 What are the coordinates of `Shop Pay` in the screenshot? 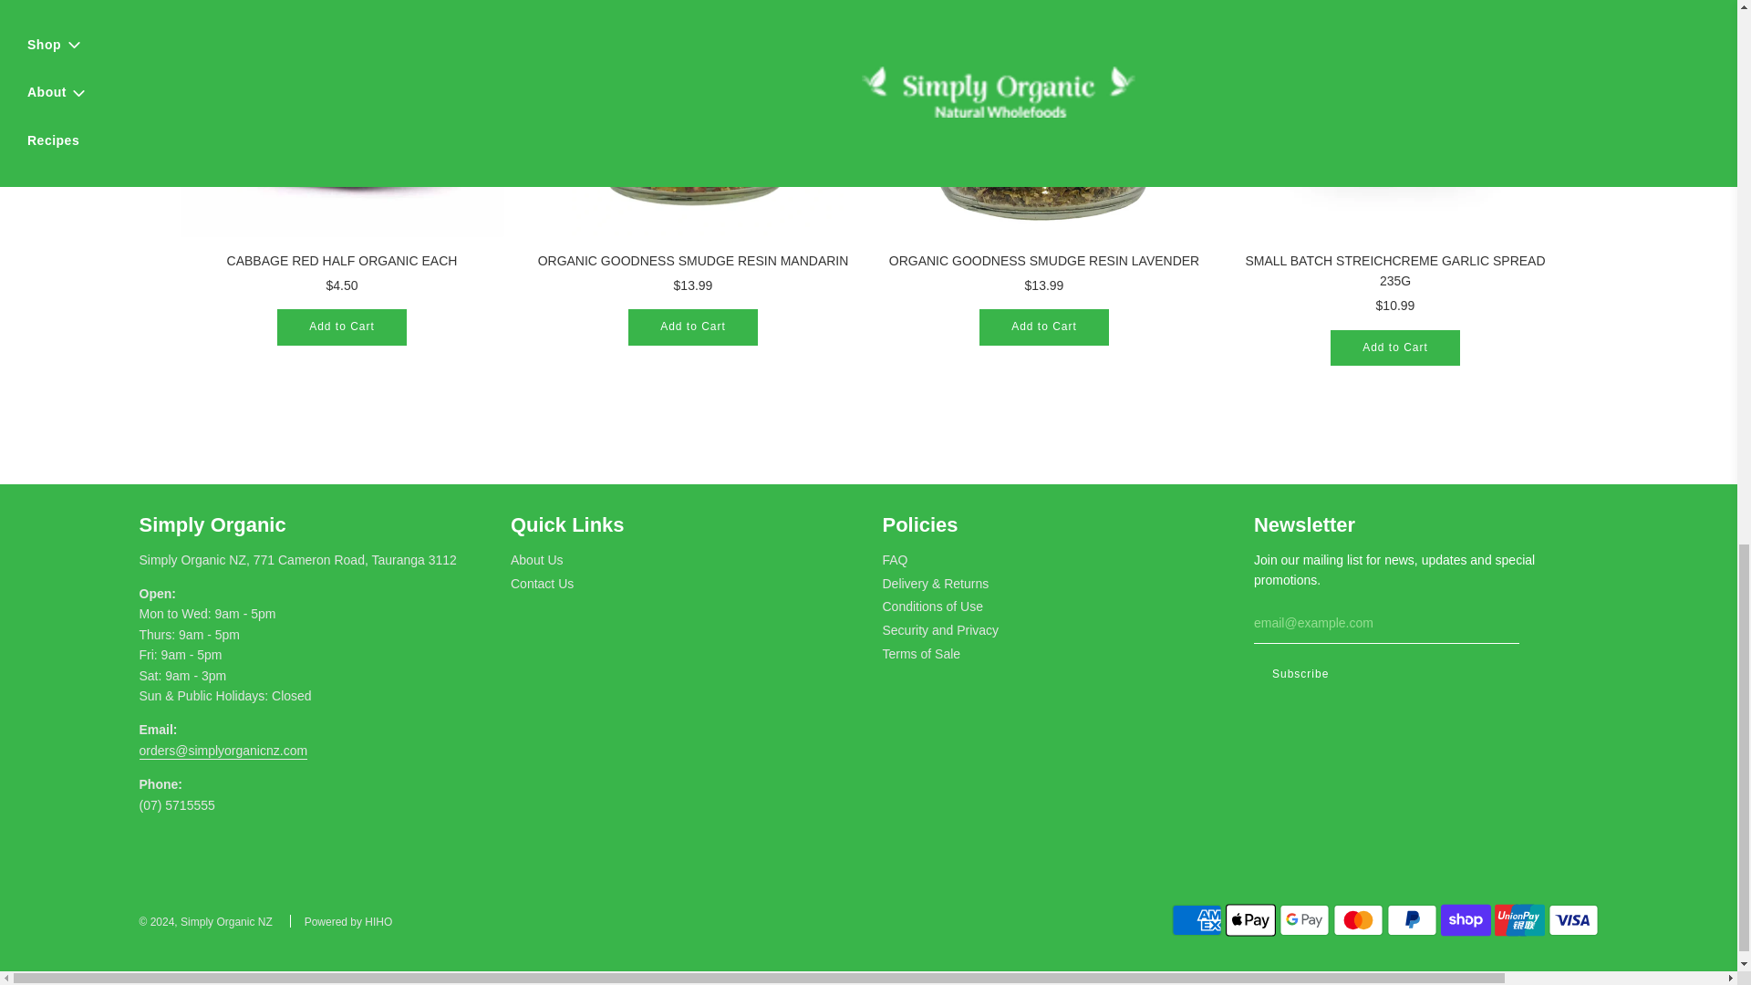 It's located at (1466, 920).